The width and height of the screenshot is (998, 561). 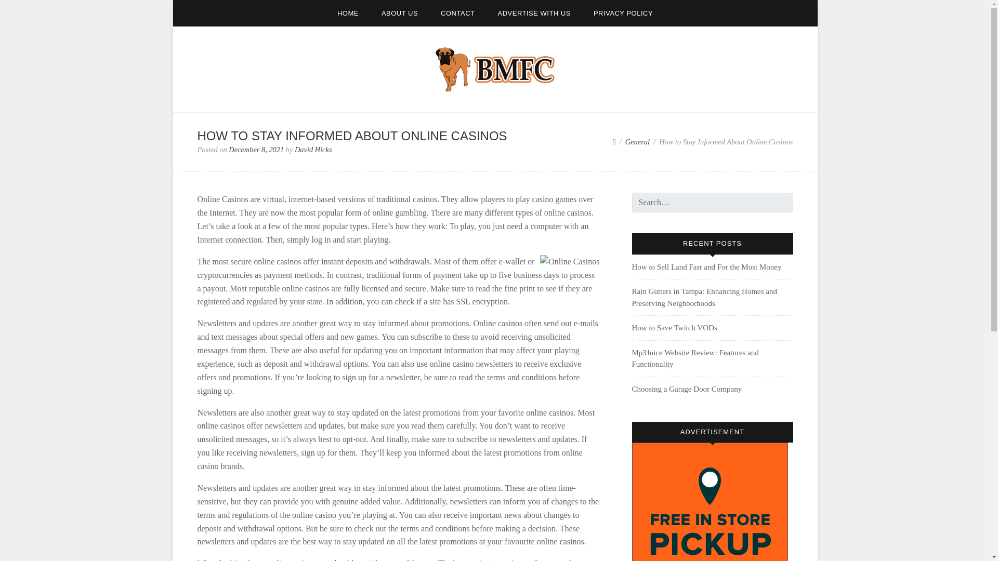 I want to click on General, so click(x=637, y=141).